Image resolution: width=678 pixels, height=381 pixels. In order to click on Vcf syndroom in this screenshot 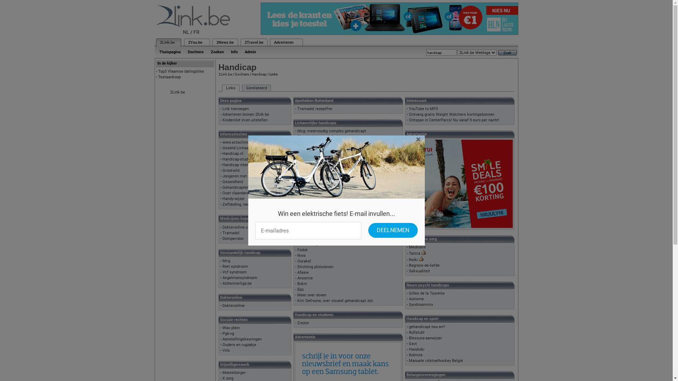, I will do `click(234, 272)`.